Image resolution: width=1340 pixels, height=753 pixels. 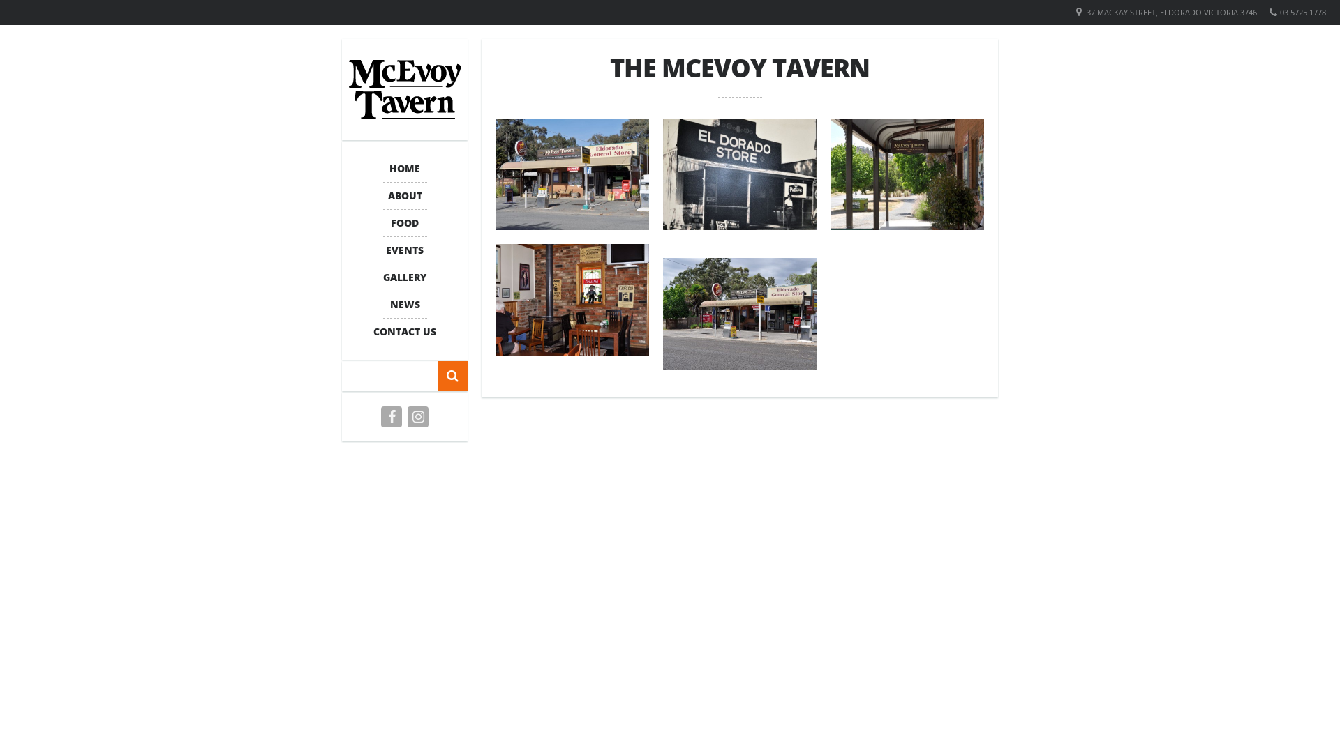 What do you see at coordinates (405, 305) in the screenshot?
I see `NEWS` at bounding box center [405, 305].